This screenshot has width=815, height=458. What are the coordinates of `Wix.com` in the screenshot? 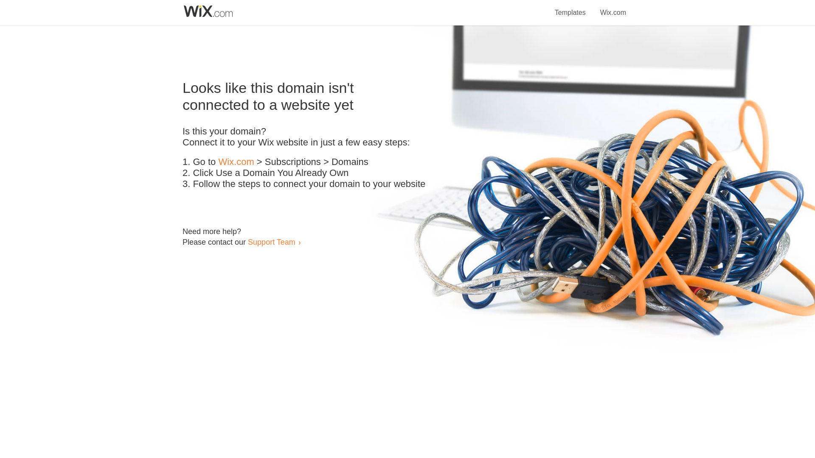 It's located at (613, 8).